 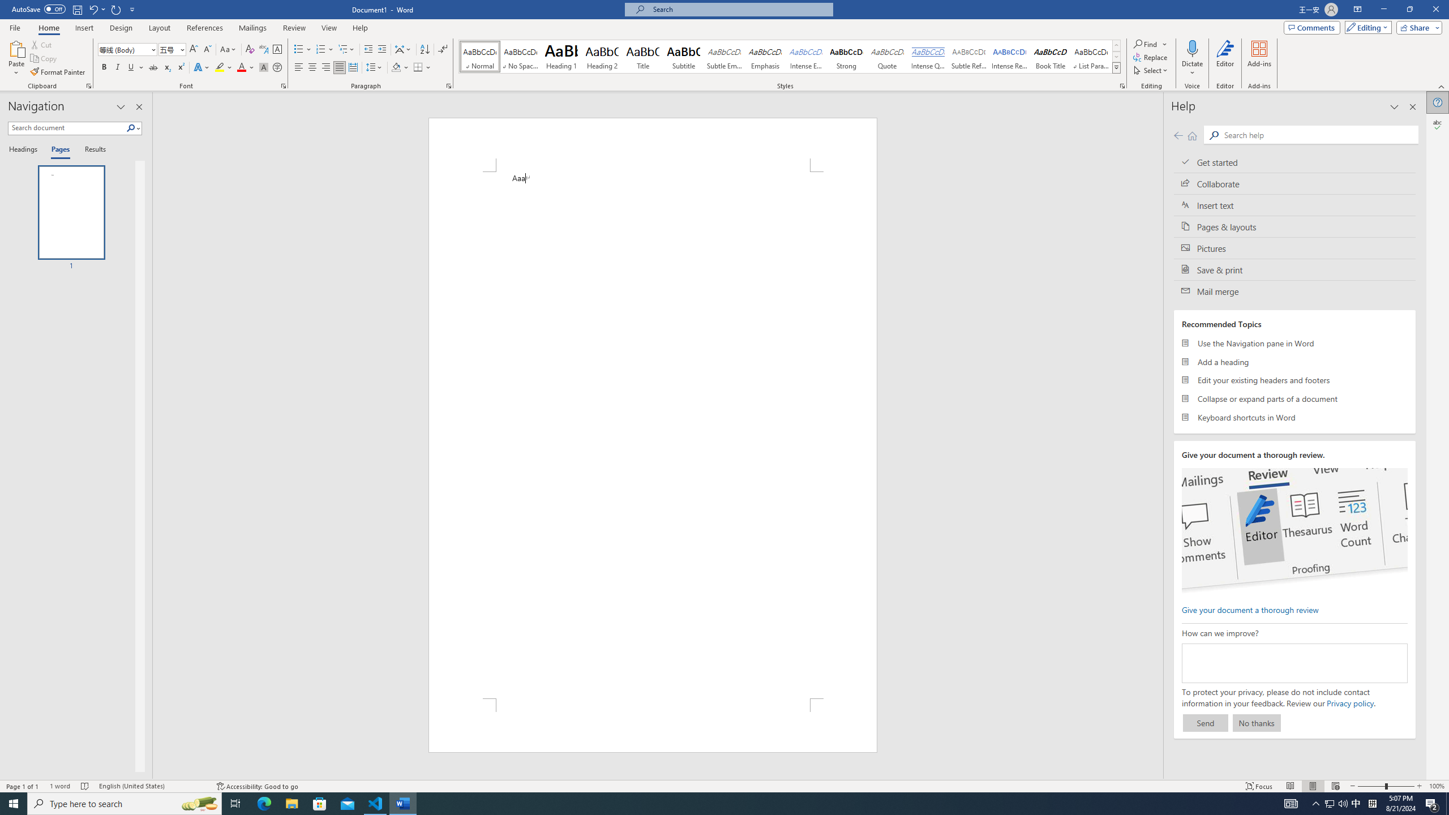 What do you see at coordinates (1294, 663) in the screenshot?
I see `How can we improve?` at bounding box center [1294, 663].